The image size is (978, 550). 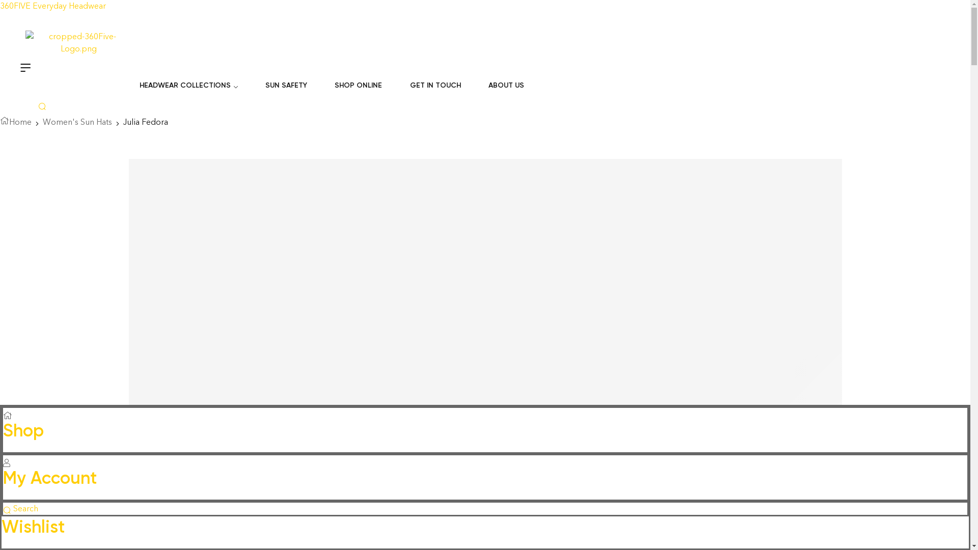 I want to click on My Account, so click(x=50, y=478).